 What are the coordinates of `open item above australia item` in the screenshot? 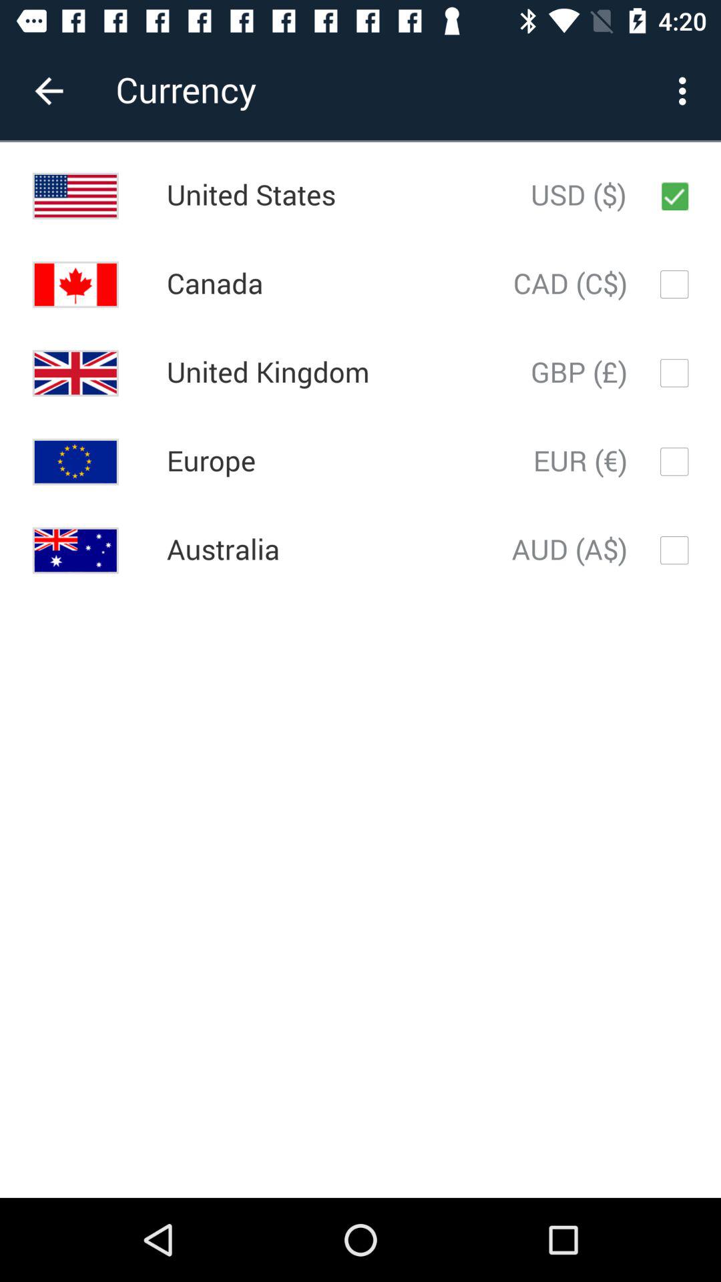 It's located at (211, 461).